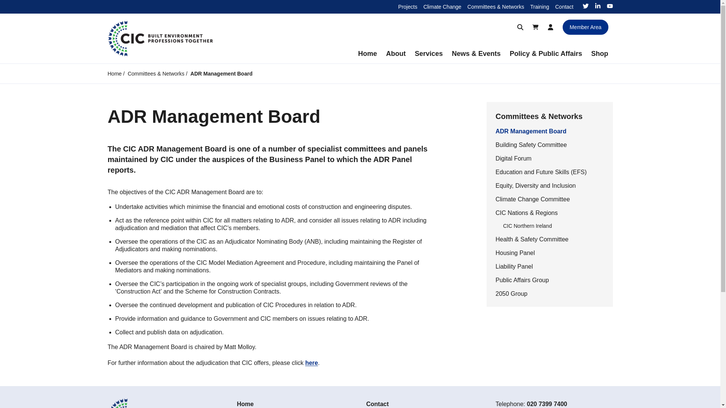  Describe the element at coordinates (535, 27) in the screenshot. I see `Cart` at that location.